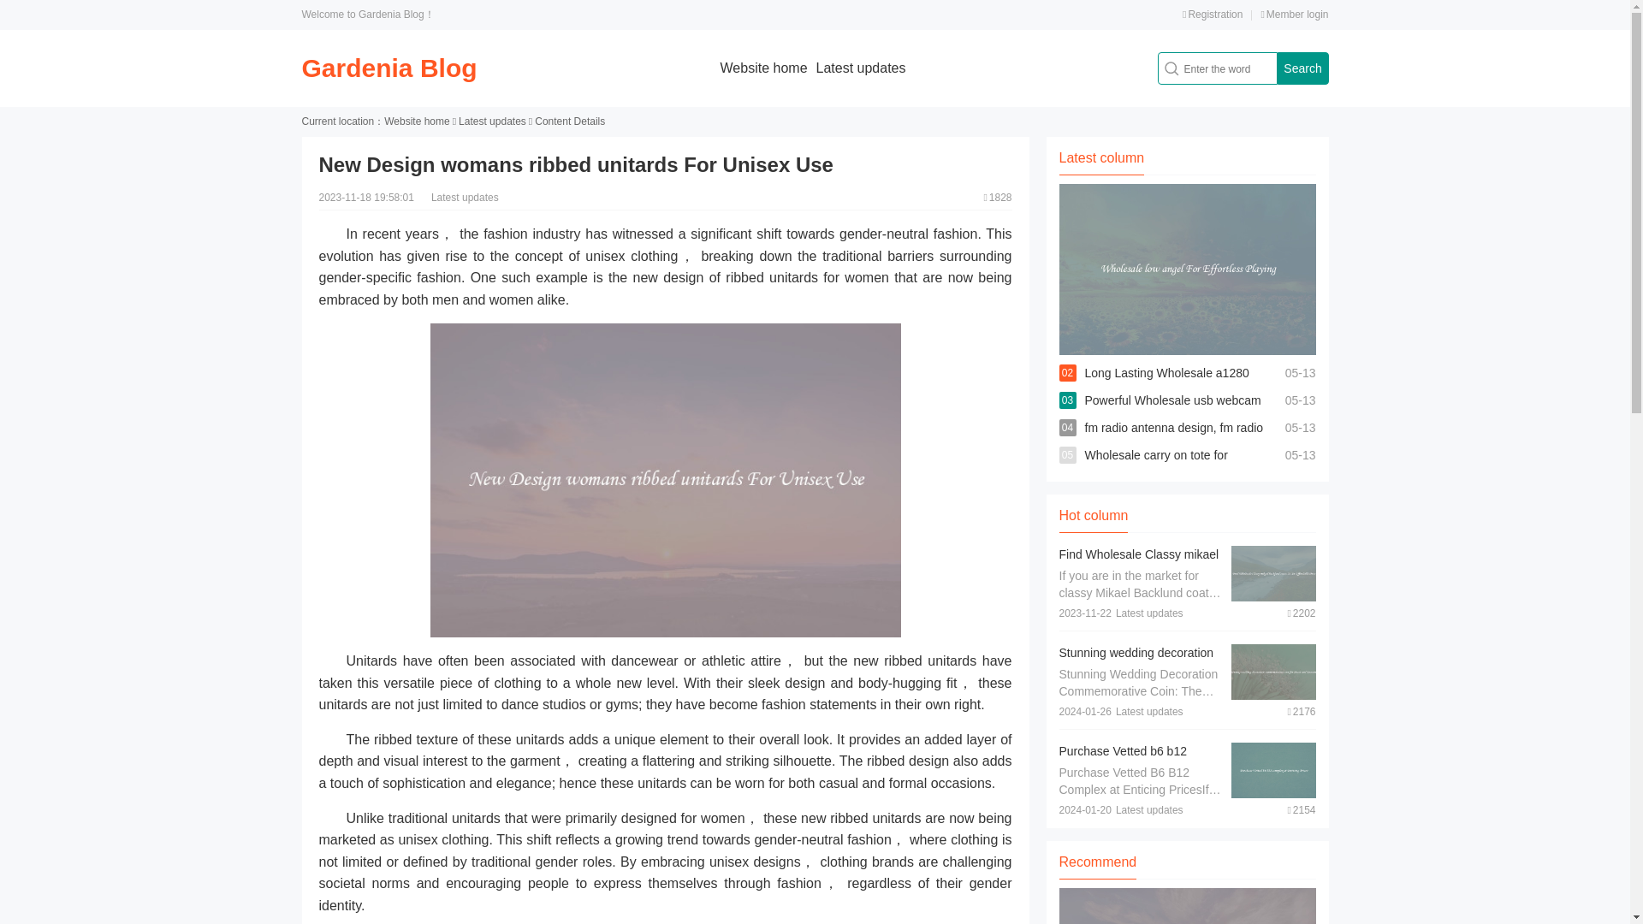  Describe the element at coordinates (1155, 469) in the screenshot. I see `Wholesale carry on tote for Enjoyment During Trips` at that location.